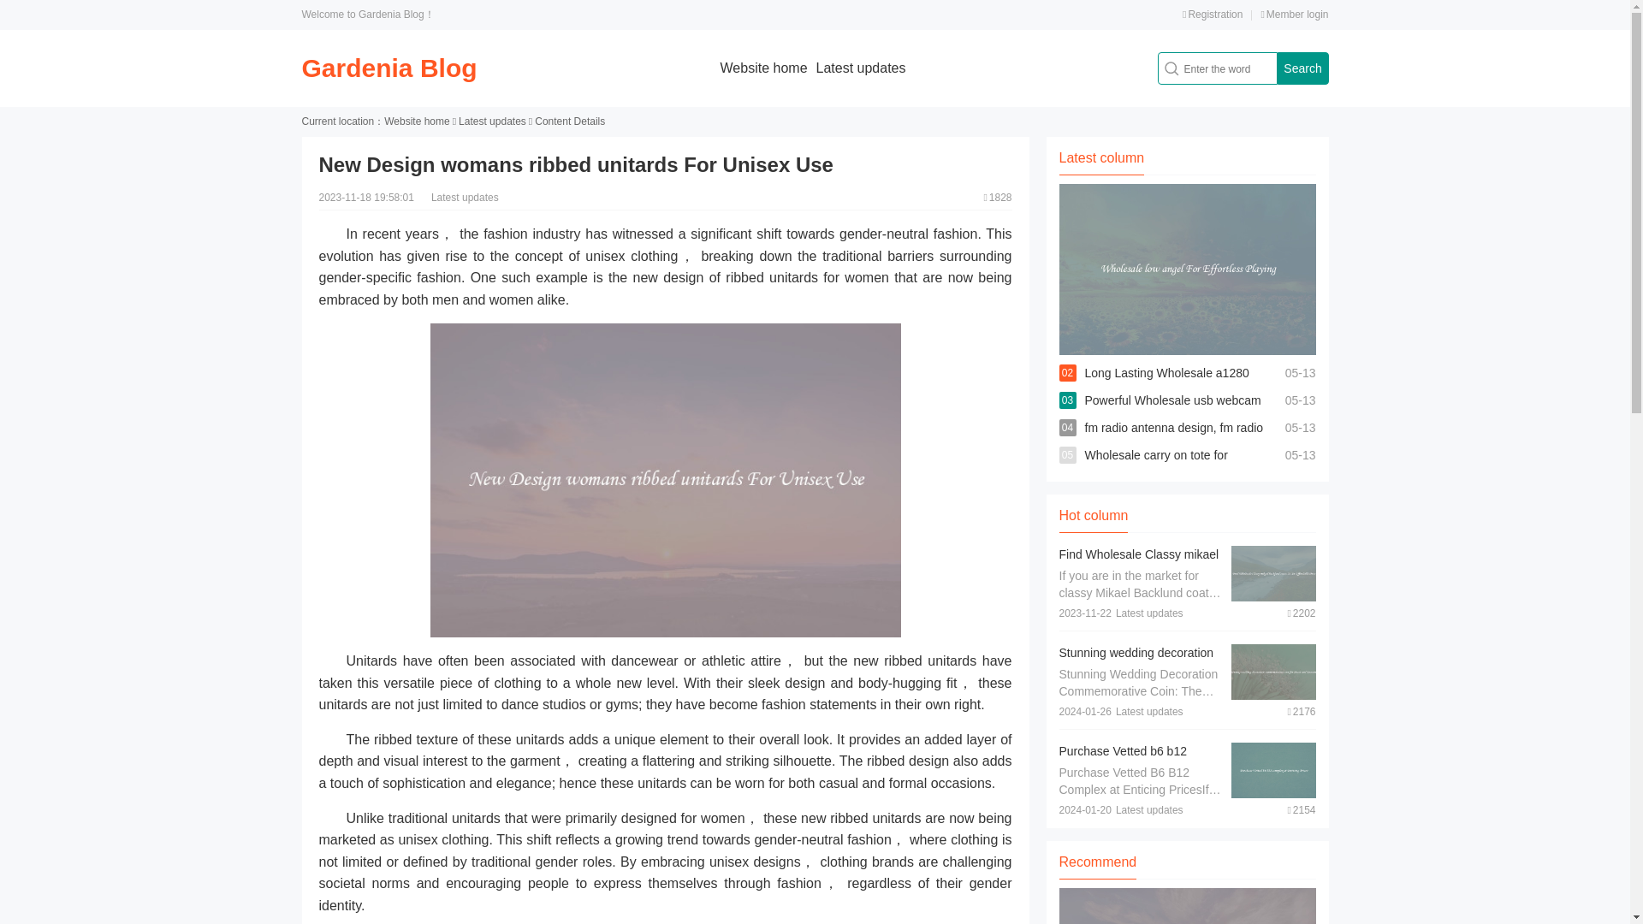  Describe the element at coordinates (1155, 469) in the screenshot. I see `Wholesale carry on tote for Enjoyment During Trips` at that location.